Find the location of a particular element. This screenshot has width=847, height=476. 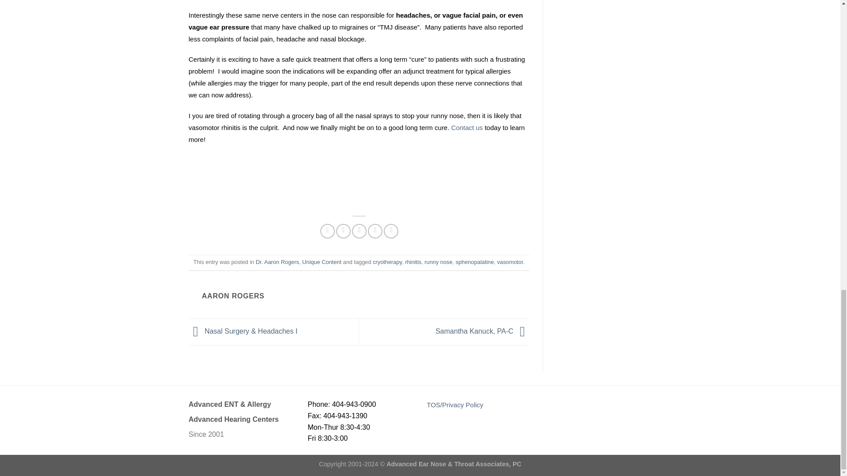

Share on Twitter is located at coordinates (343, 231).